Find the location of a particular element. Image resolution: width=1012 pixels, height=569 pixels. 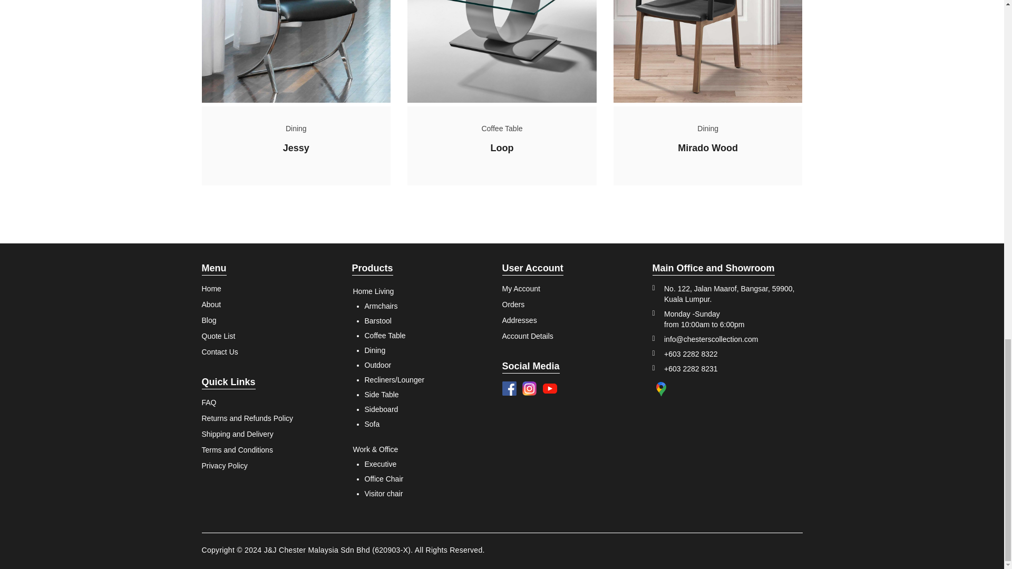

Quote List is located at coordinates (219, 336).